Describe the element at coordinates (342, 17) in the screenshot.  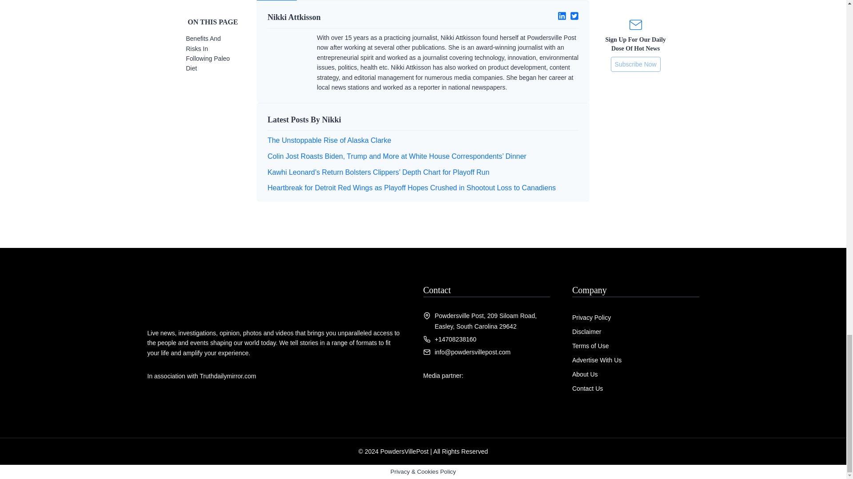
I see `Nikki Attkisson` at that location.